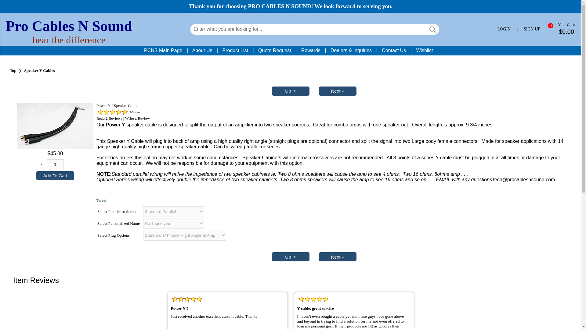  I want to click on Write a Review, so click(137, 118).